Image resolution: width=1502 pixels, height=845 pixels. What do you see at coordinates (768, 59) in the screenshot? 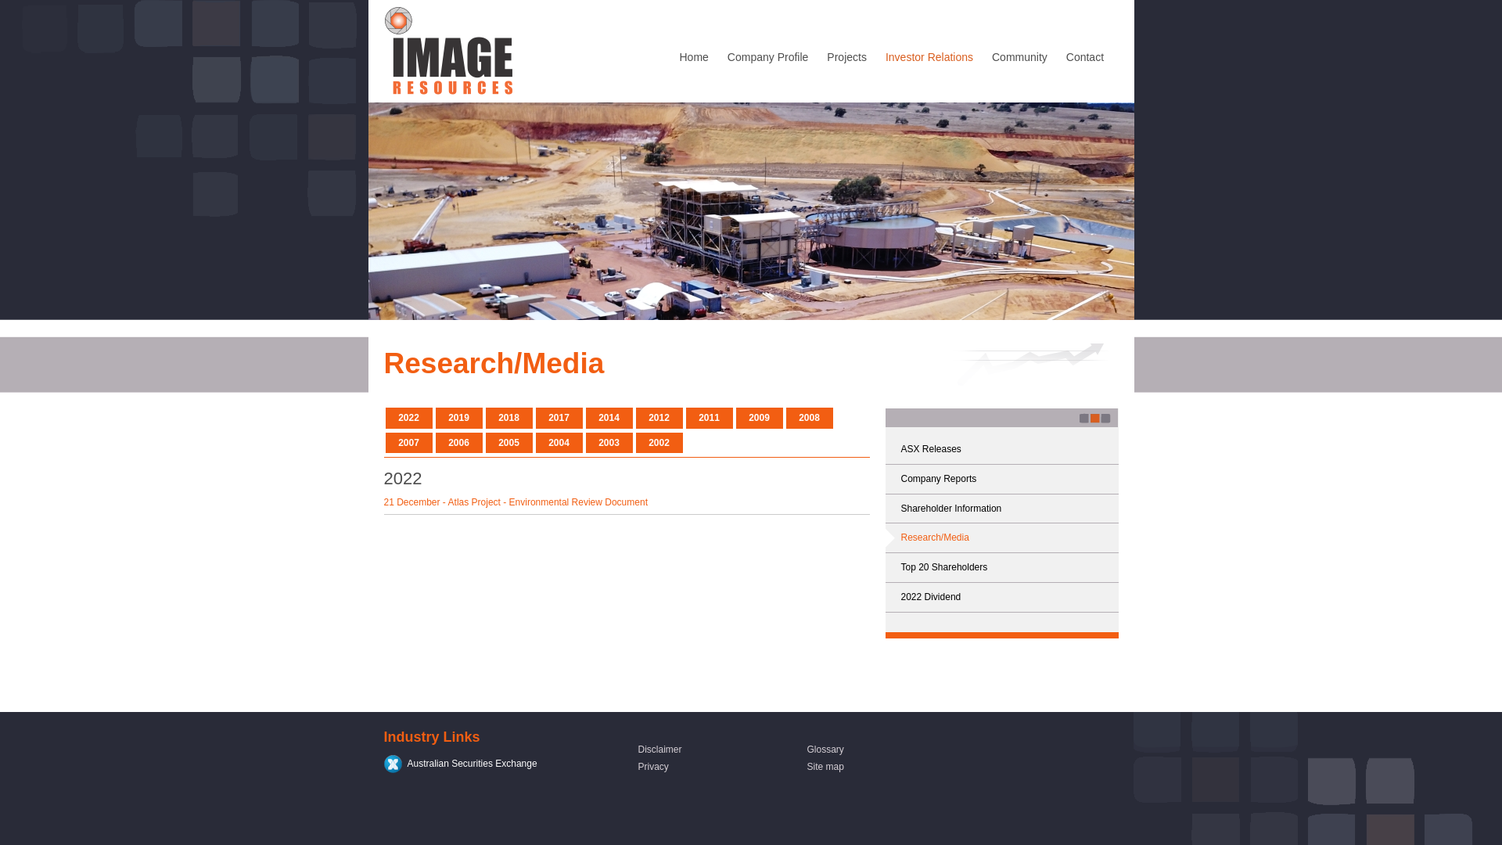
I see `Company Profile` at bounding box center [768, 59].